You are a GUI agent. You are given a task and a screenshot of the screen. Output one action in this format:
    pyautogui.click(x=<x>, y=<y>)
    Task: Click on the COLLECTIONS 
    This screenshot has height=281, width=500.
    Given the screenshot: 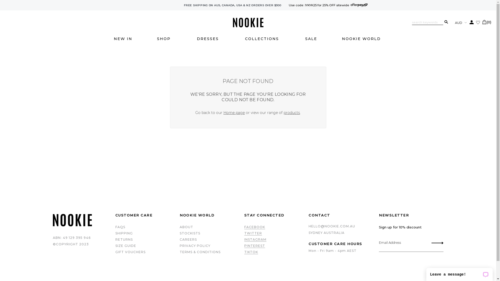 What is the action you would take?
    pyautogui.click(x=265, y=39)
    